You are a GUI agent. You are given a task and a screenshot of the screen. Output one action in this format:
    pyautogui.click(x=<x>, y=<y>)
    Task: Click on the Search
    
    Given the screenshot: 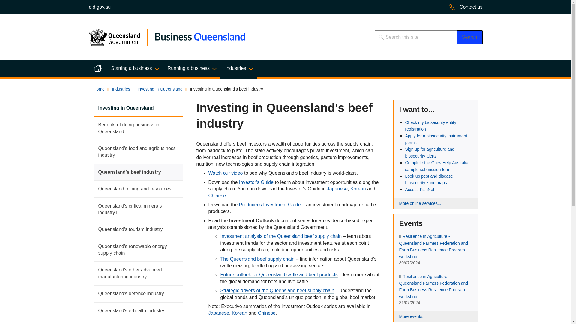 What is the action you would take?
    pyautogui.click(x=470, y=37)
    